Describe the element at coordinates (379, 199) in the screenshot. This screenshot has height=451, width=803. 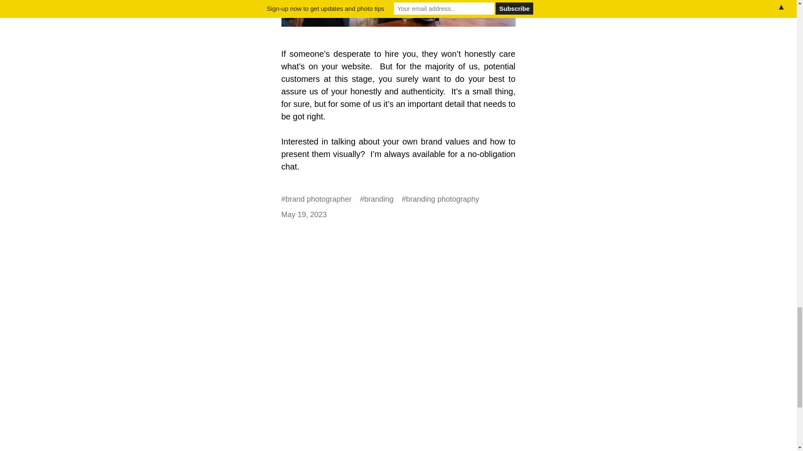
I see `branding` at that location.